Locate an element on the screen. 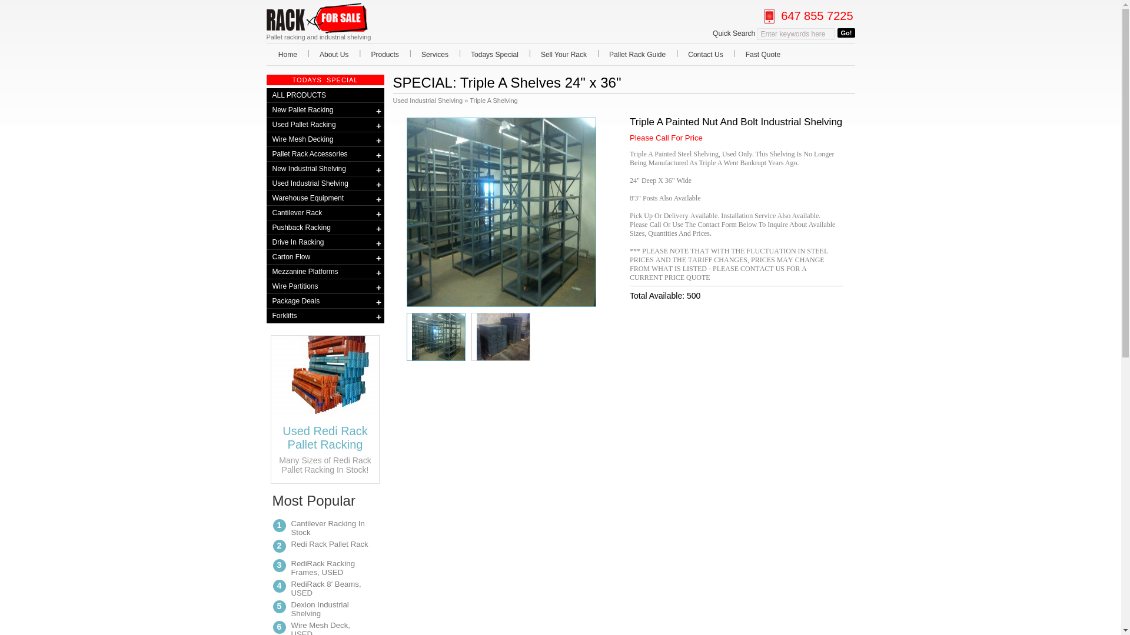 Image resolution: width=1130 pixels, height=635 pixels. SPECIAL: Triple A Shelves 24 is located at coordinates (501, 212).